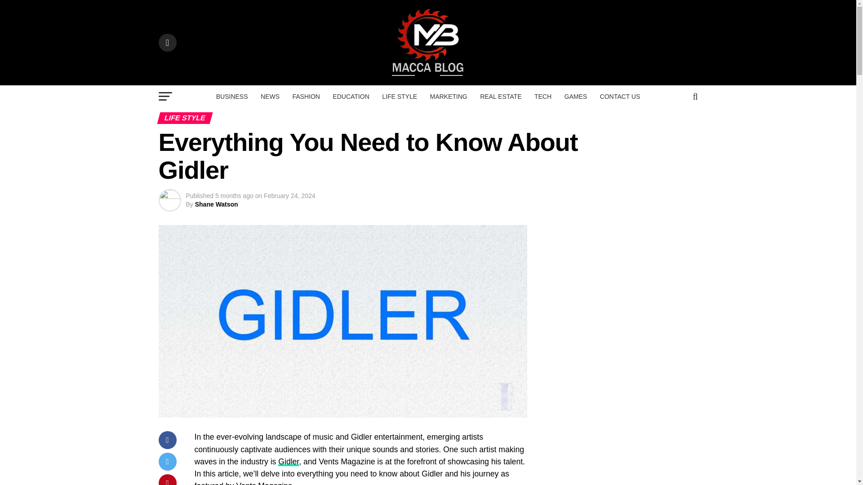 The height and width of the screenshot is (485, 863). What do you see at coordinates (501, 96) in the screenshot?
I see `REAL ESTATE` at bounding box center [501, 96].